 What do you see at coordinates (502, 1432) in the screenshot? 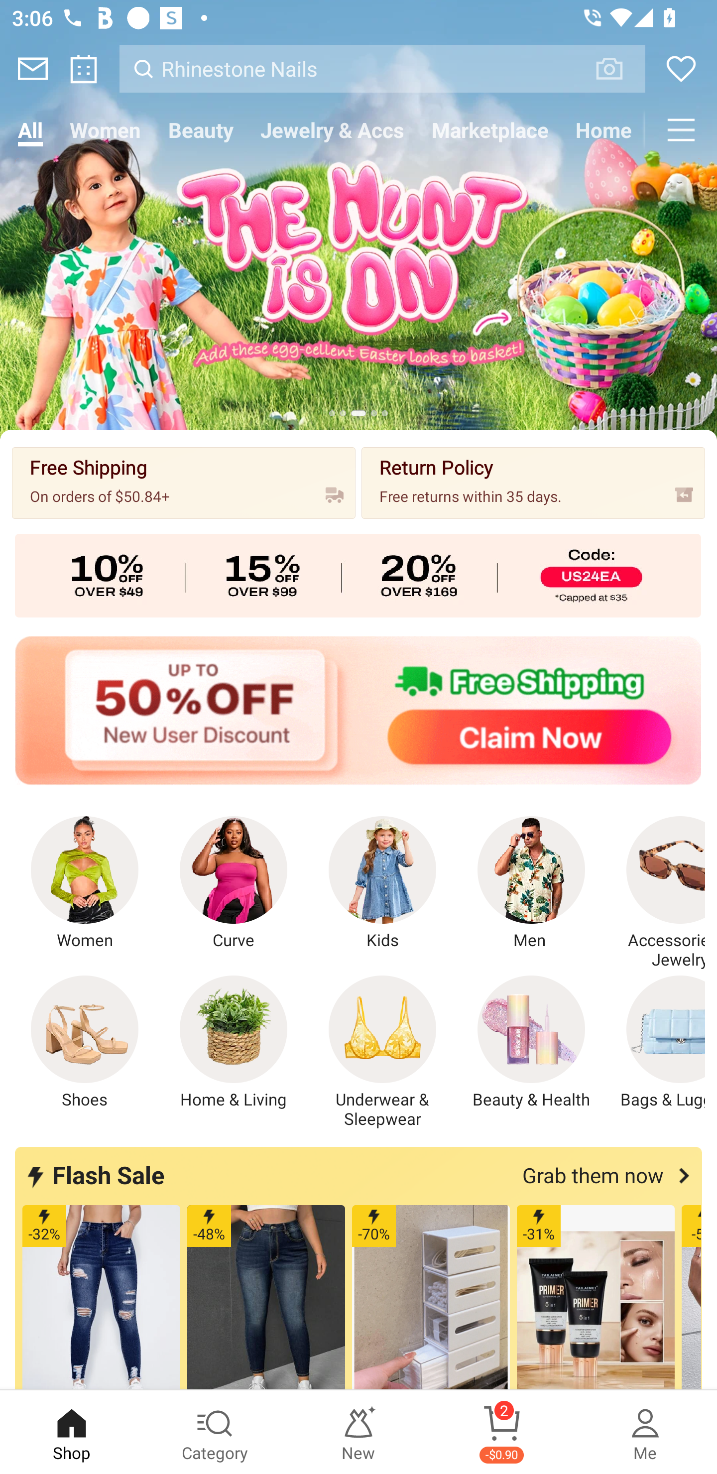
I see `Cart 2 -$0.90` at bounding box center [502, 1432].